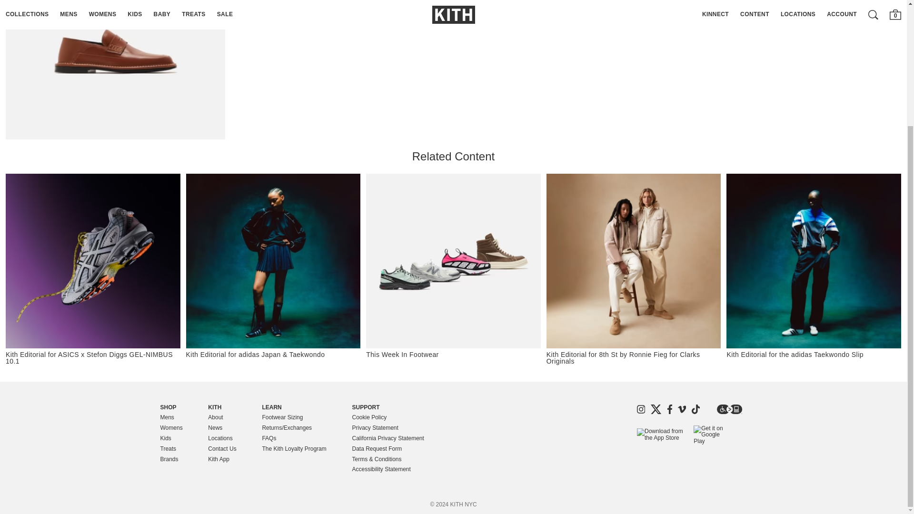  What do you see at coordinates (656, 409) in the screenshot?
I see `X` at bounding box center [656, 409].